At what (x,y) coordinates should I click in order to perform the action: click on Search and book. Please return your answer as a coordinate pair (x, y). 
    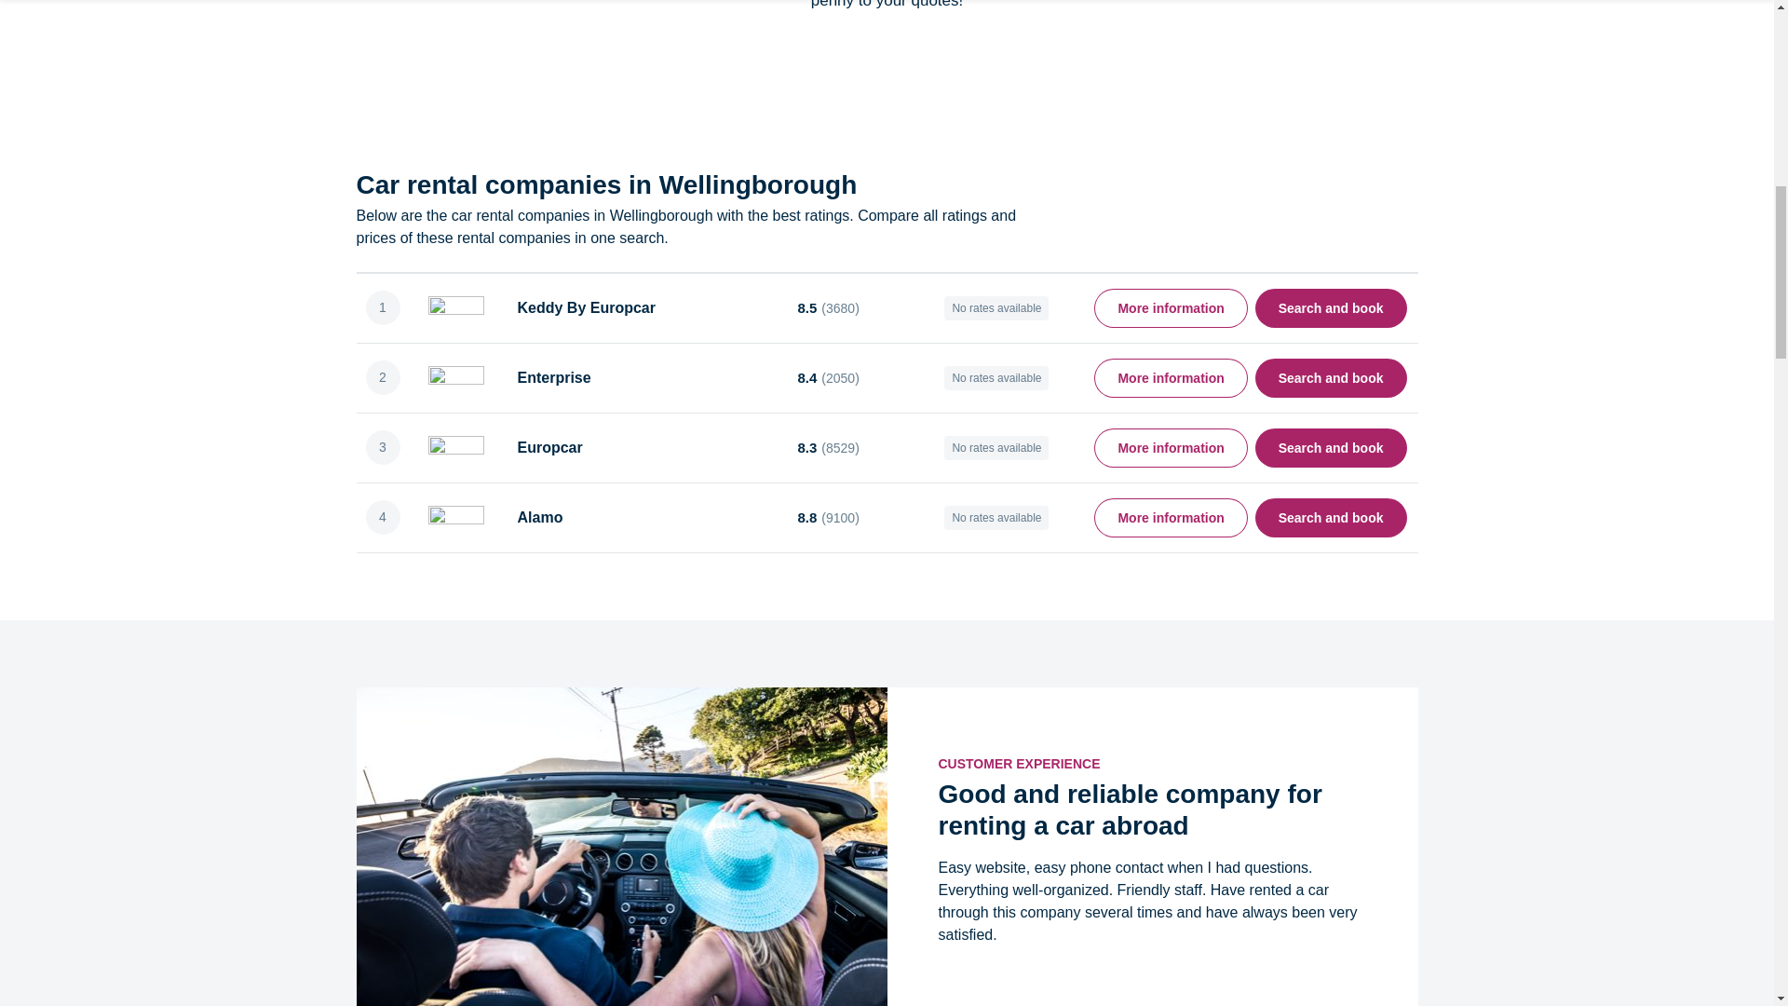
    Looking at the image, I should click on (1331, 448).